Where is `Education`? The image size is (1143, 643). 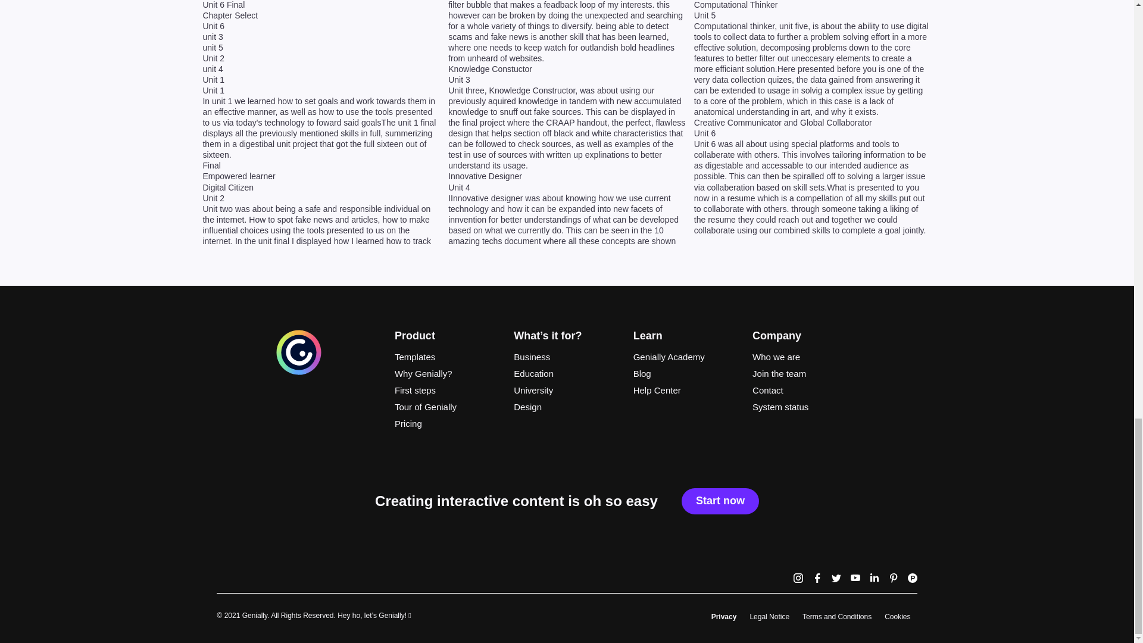
Education is located at coordinates (566, 374).